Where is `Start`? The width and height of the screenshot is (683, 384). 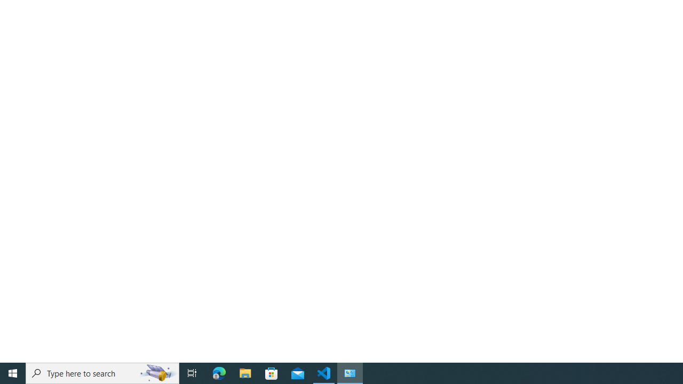
Start is located at coordinates (13, 373).